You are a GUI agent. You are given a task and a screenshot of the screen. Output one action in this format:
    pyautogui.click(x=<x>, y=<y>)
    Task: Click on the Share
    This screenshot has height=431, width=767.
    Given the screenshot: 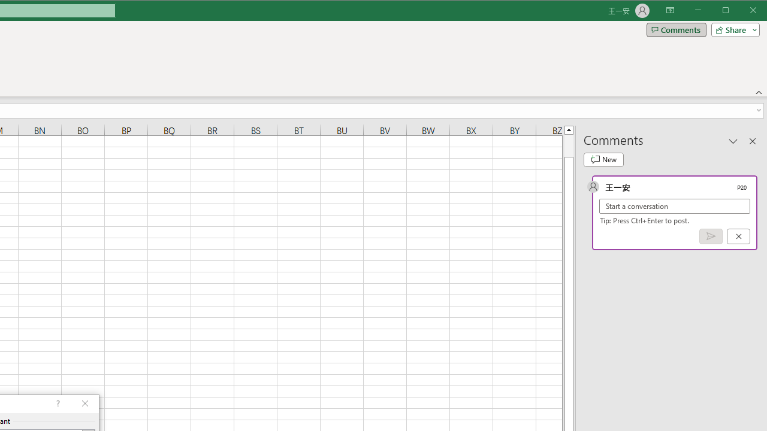 What is the action you would take?
    pyautogui.click(x=733, y=30)
    